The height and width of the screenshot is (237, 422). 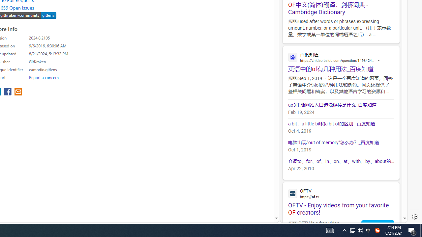 What do you see at coordinates (341, 193) in the screenshot?
I see `OFTV` at bounding box center [341, 193].